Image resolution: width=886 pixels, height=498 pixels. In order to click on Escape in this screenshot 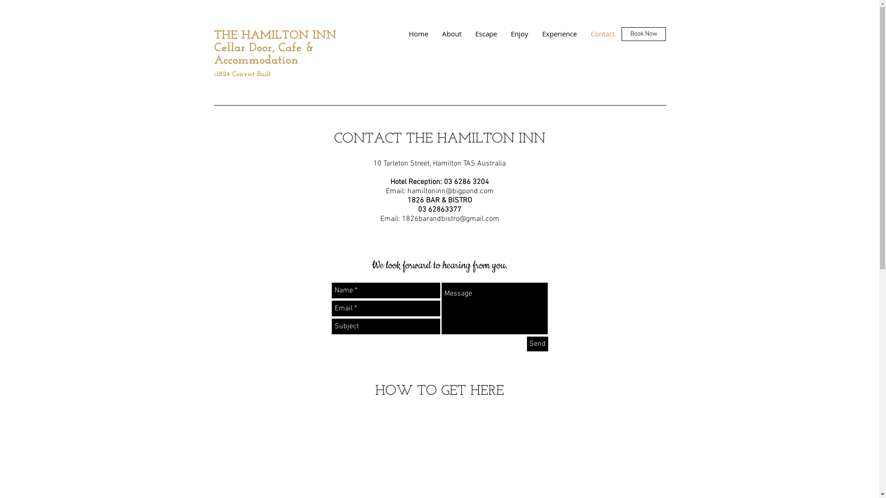, I will do `click(485, 34)`.